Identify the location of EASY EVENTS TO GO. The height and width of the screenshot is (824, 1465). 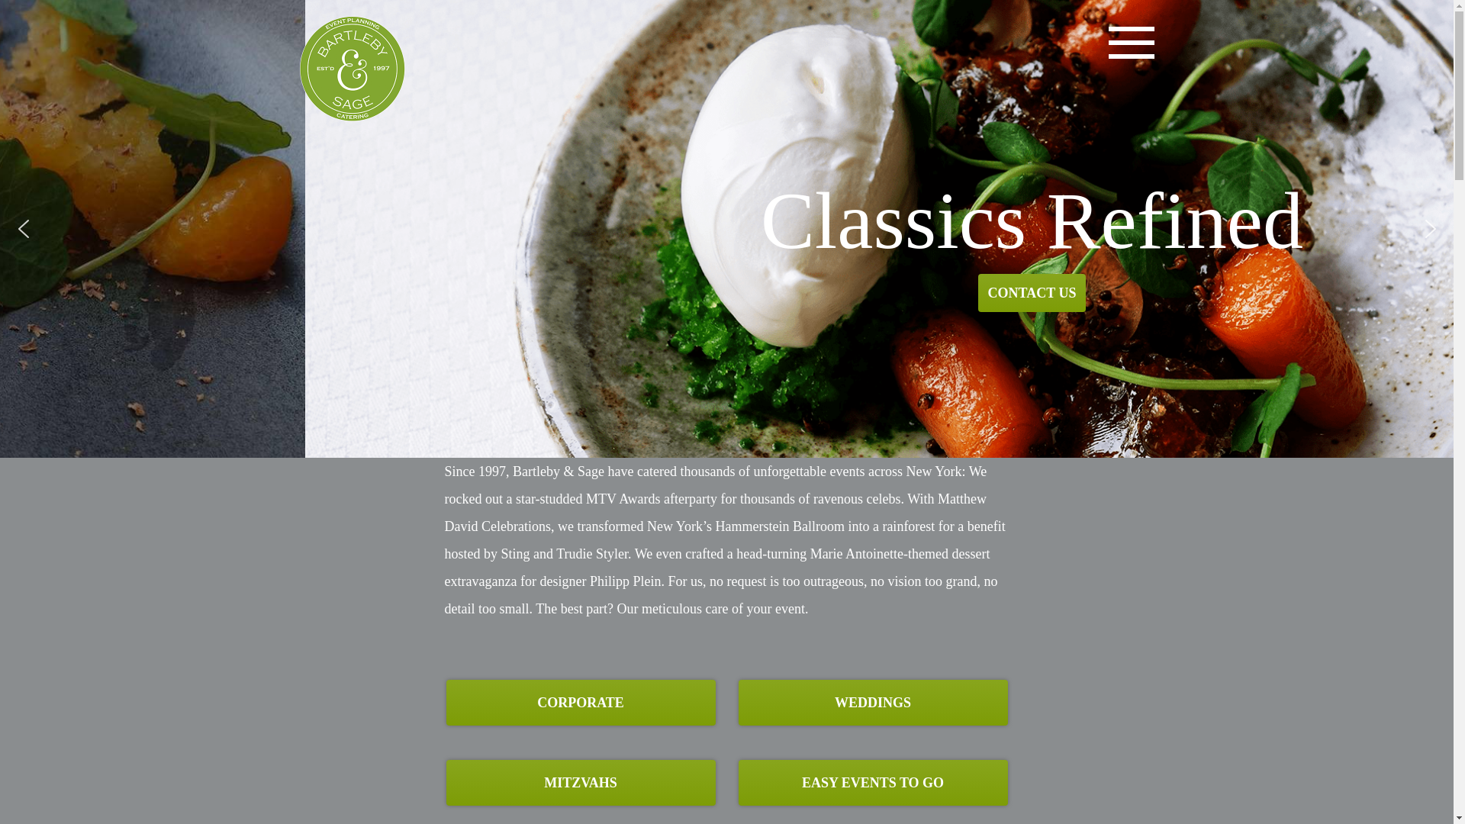
(873, 783).